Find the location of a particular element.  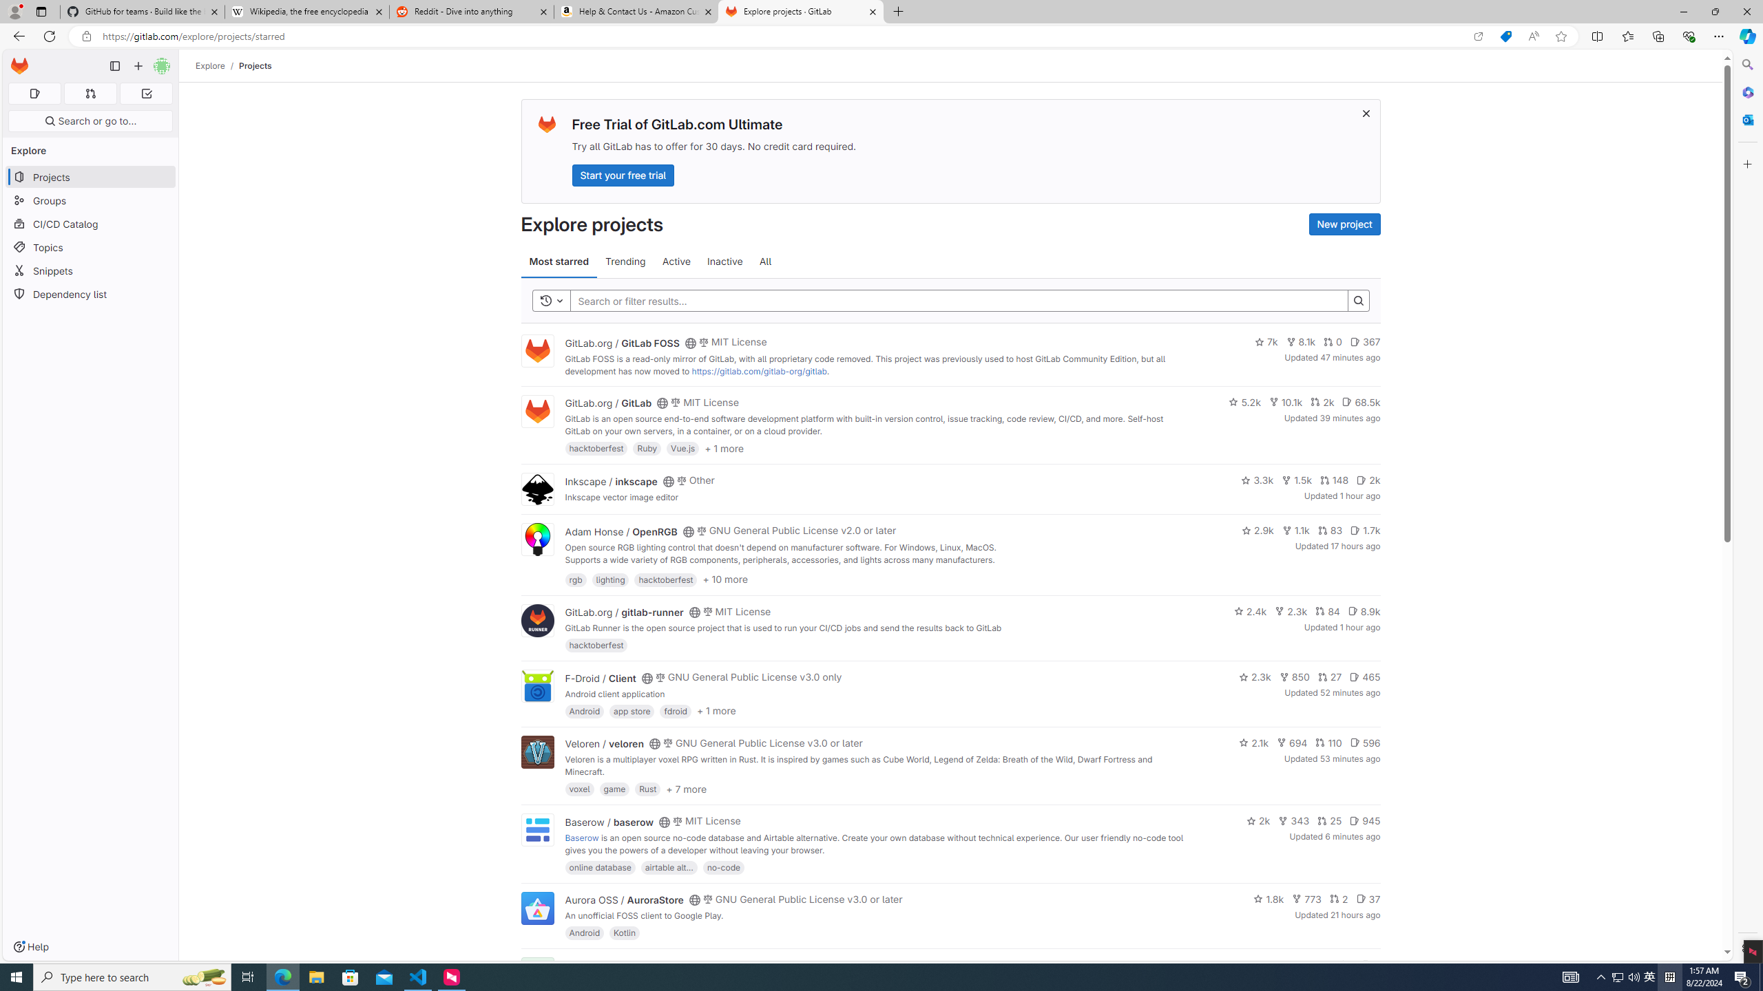

Baserow / baserow is located at coordinates (609, 822).